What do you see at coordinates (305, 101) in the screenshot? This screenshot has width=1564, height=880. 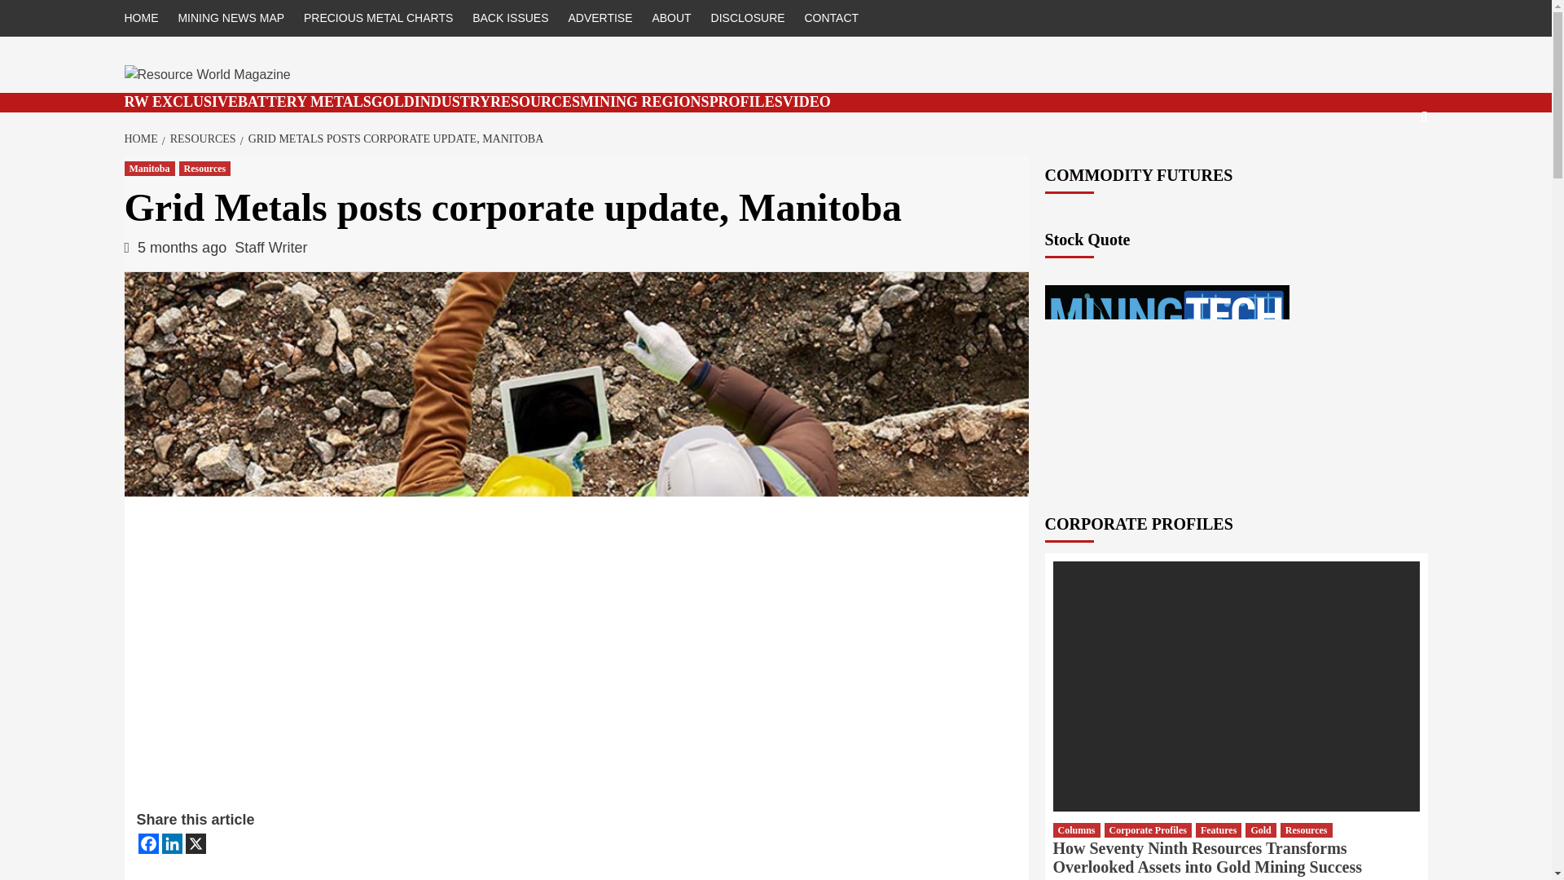 I see `BATTERY METALS` at bounding box center [305, 101].